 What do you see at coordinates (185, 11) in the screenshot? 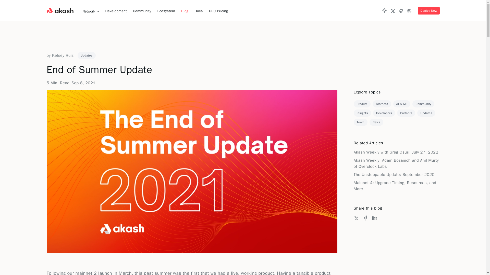
I see `Blog` at bounding box center [185, 11].